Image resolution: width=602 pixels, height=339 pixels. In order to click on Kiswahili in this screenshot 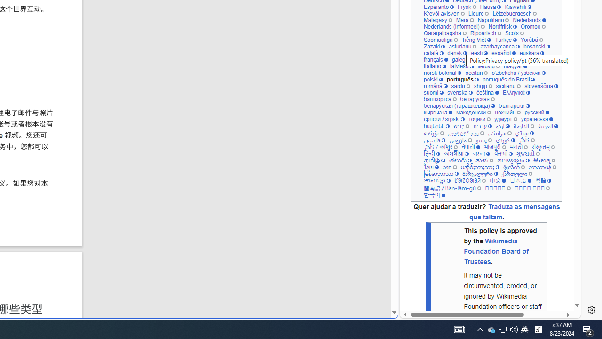, I will do `click(518, 7)`.